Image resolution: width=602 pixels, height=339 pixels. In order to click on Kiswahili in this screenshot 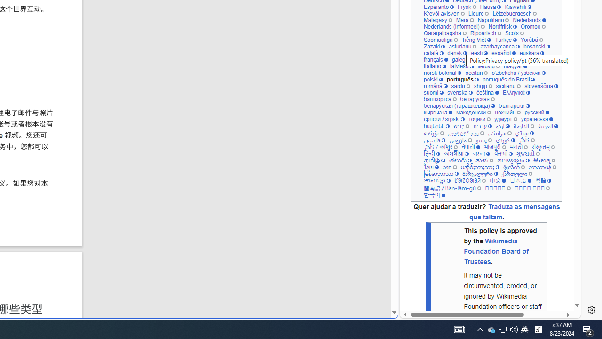, I will do `click(518, 7)`.